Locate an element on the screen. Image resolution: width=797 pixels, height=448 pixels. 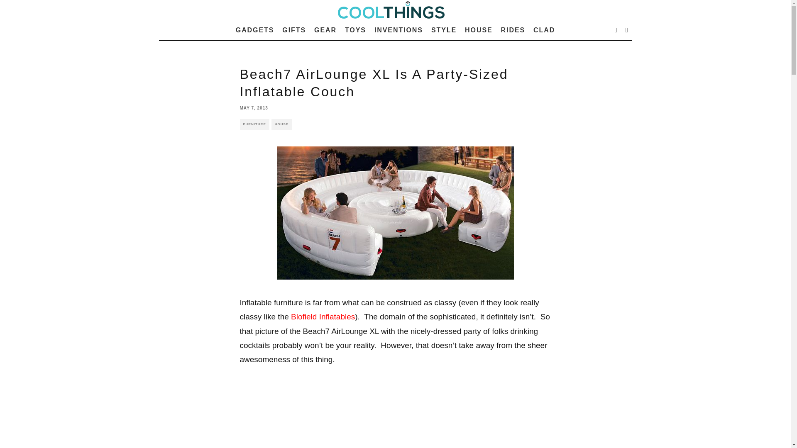
INVENTIONS is located at coordinates (398, 30).